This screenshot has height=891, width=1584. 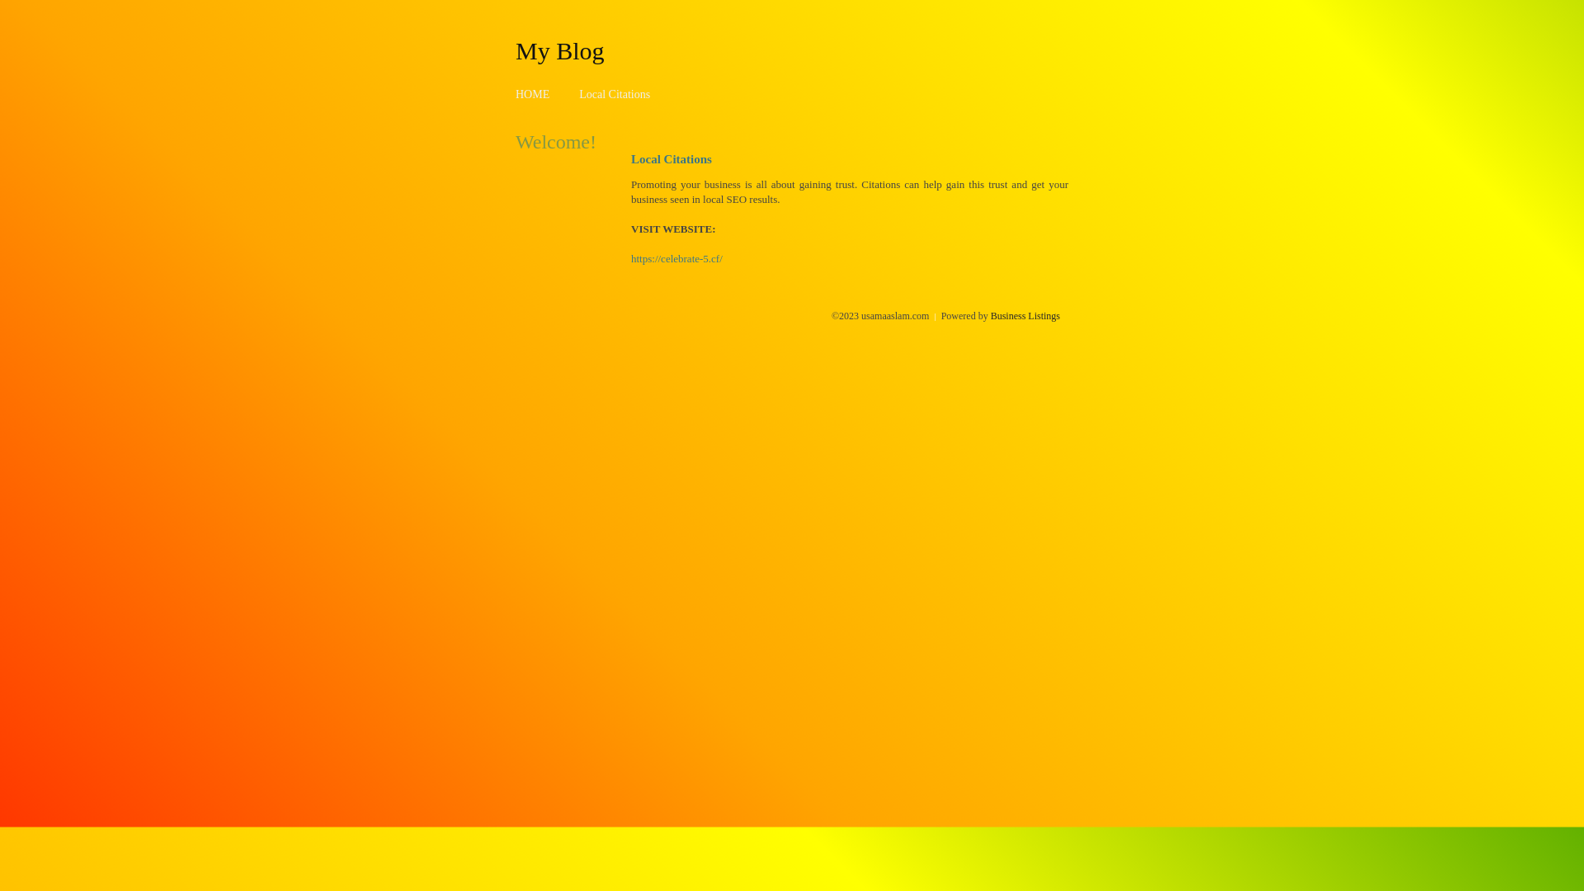 I want to click on My Blog, so click(x=560, y=50).